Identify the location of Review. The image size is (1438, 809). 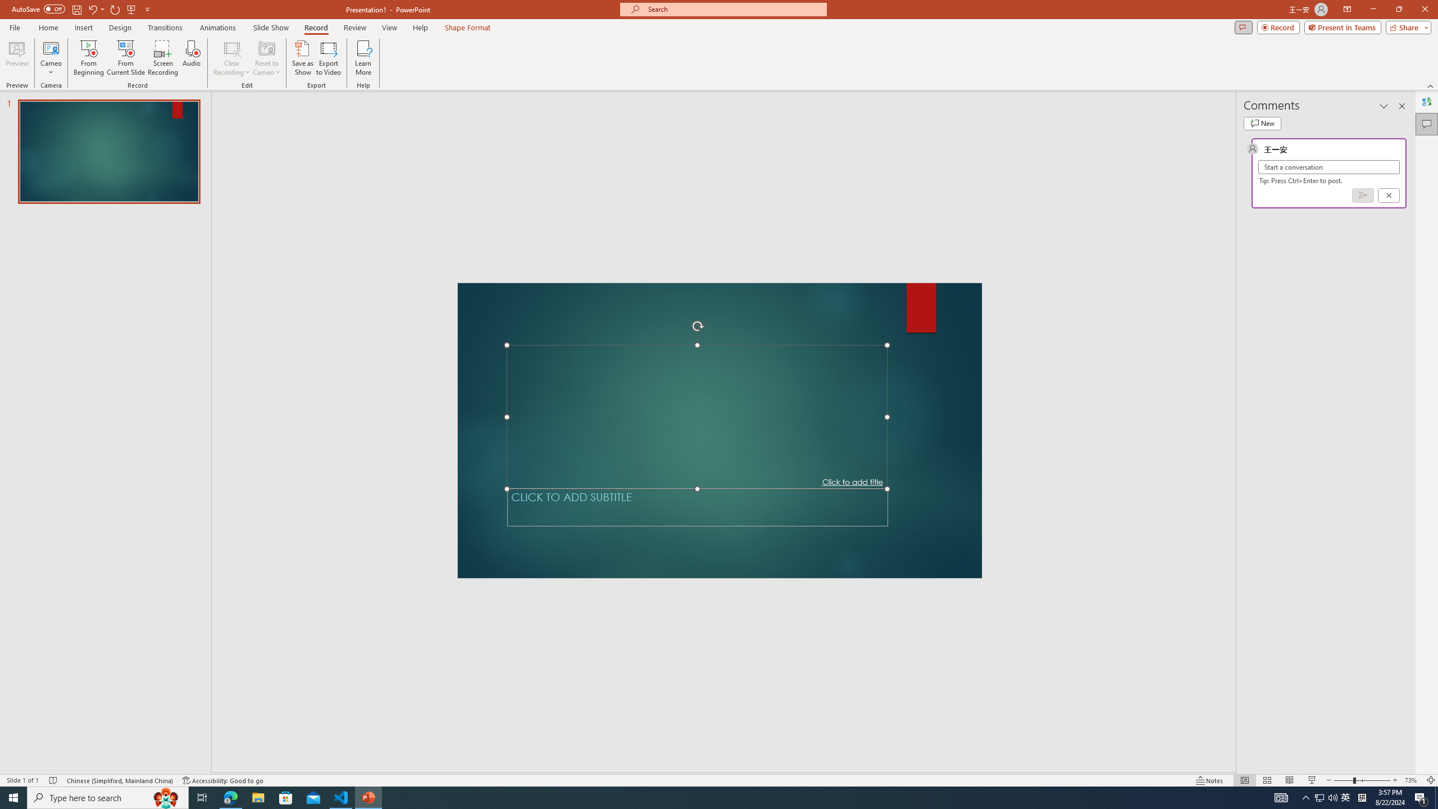
(566, 47).